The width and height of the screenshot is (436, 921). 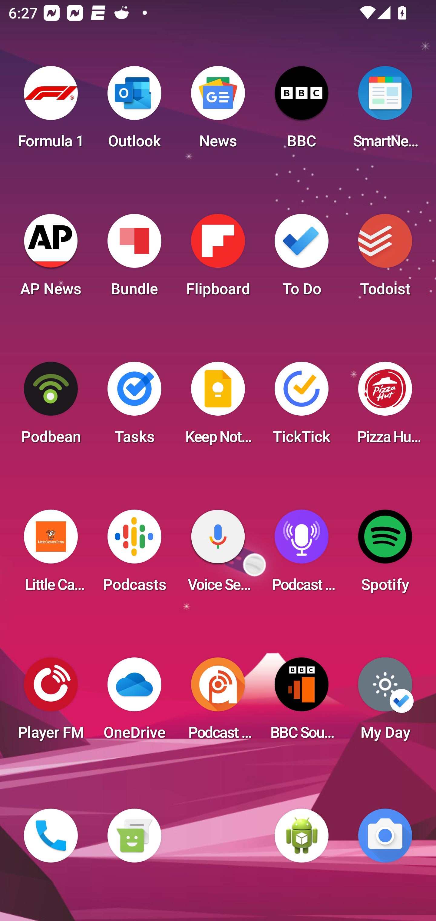 I want to click on Messaging, so click(x=134, y=836).